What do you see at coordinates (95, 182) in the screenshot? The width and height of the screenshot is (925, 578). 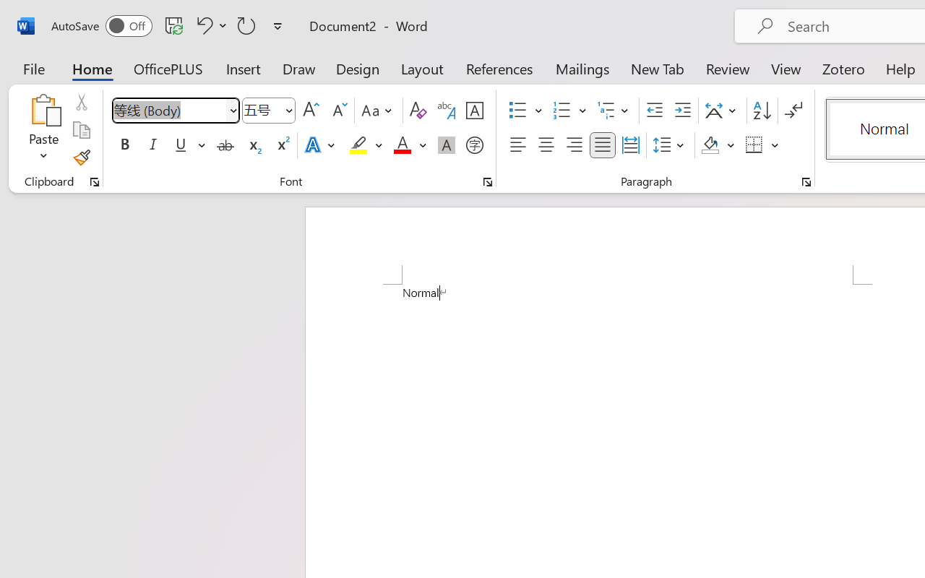 I see `Office Clipboard...` at bounding box center [95, 182].